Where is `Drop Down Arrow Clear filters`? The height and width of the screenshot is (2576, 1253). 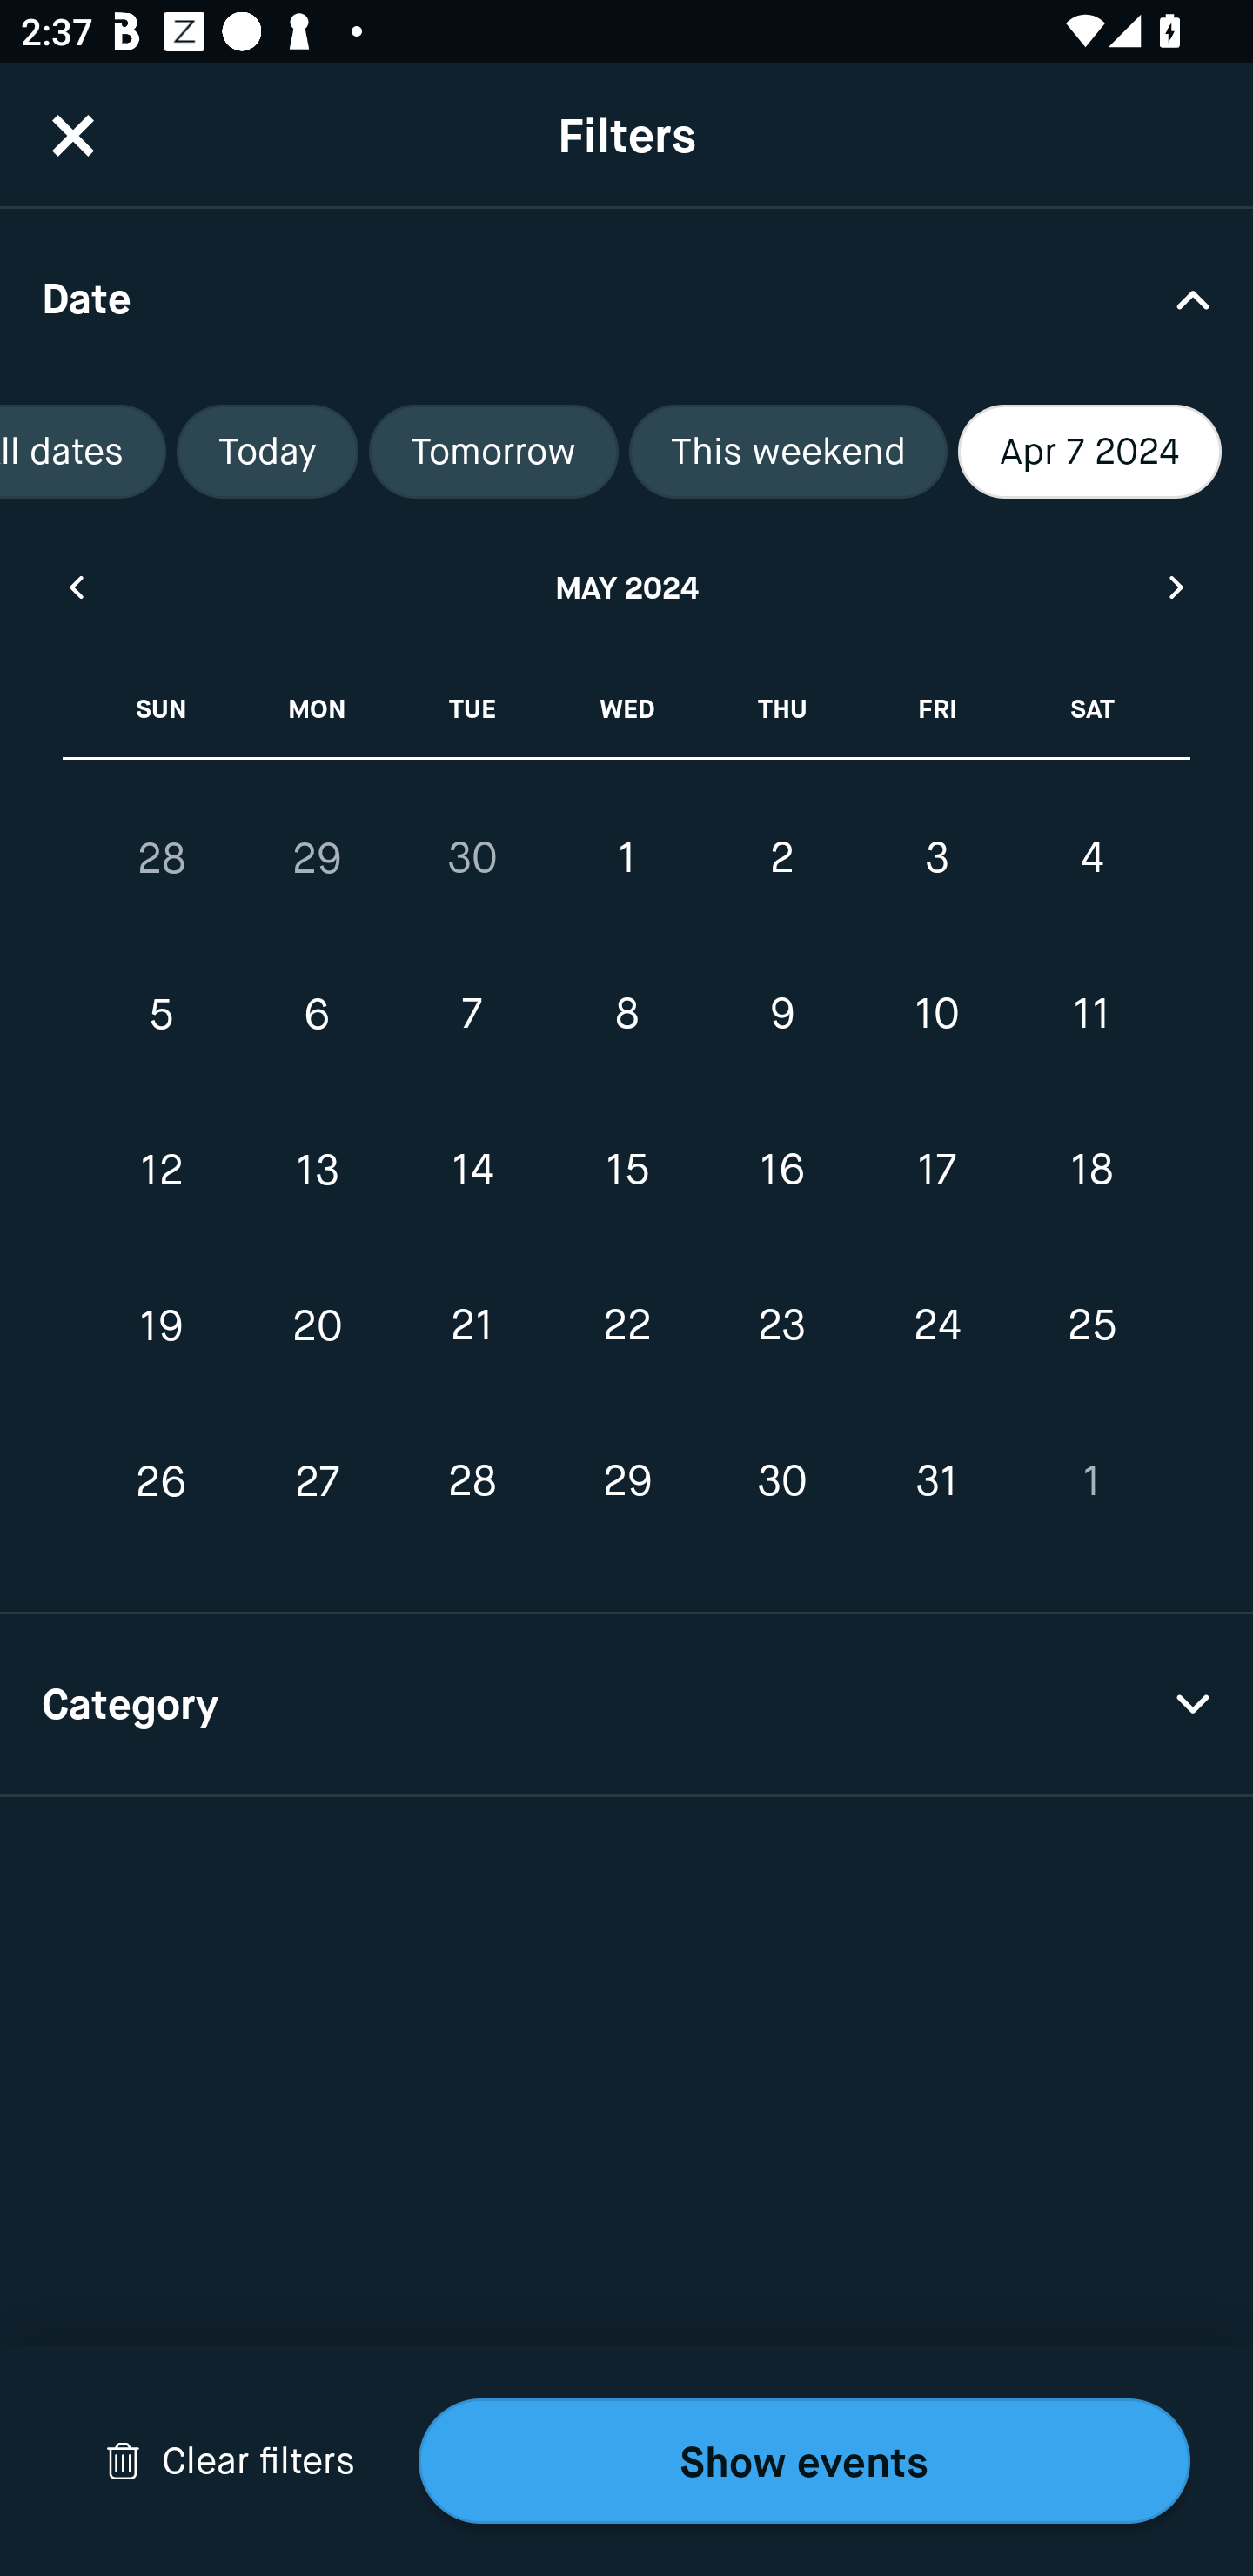 Drop Down Arrow Clear filters is located at coordinates (230, 2461).